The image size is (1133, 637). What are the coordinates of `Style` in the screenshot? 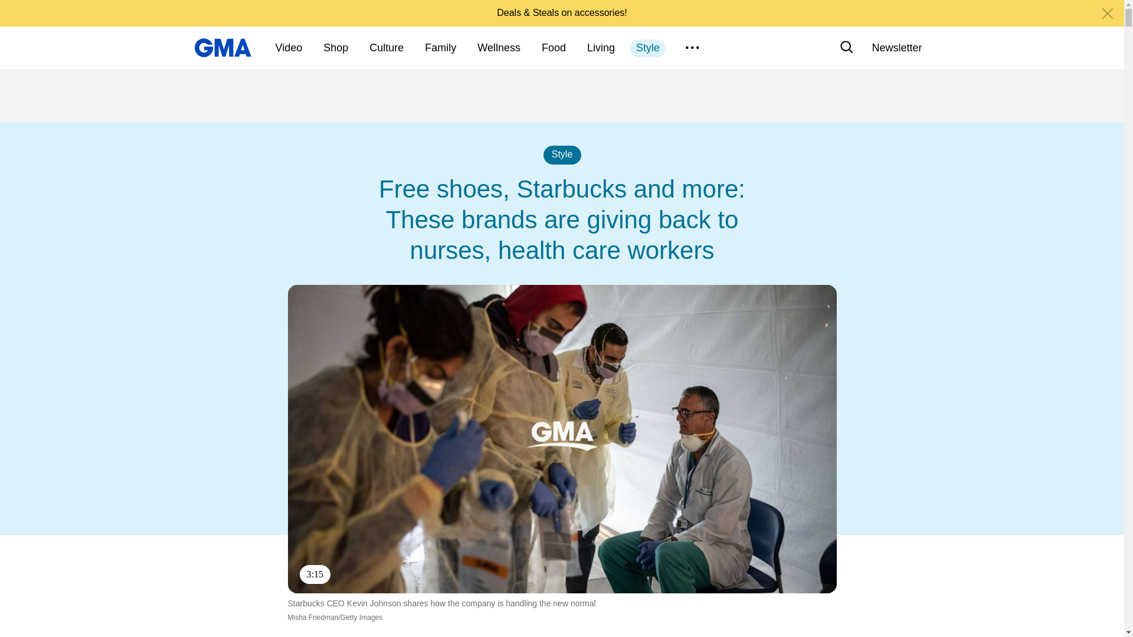 It's located at (561, 155).